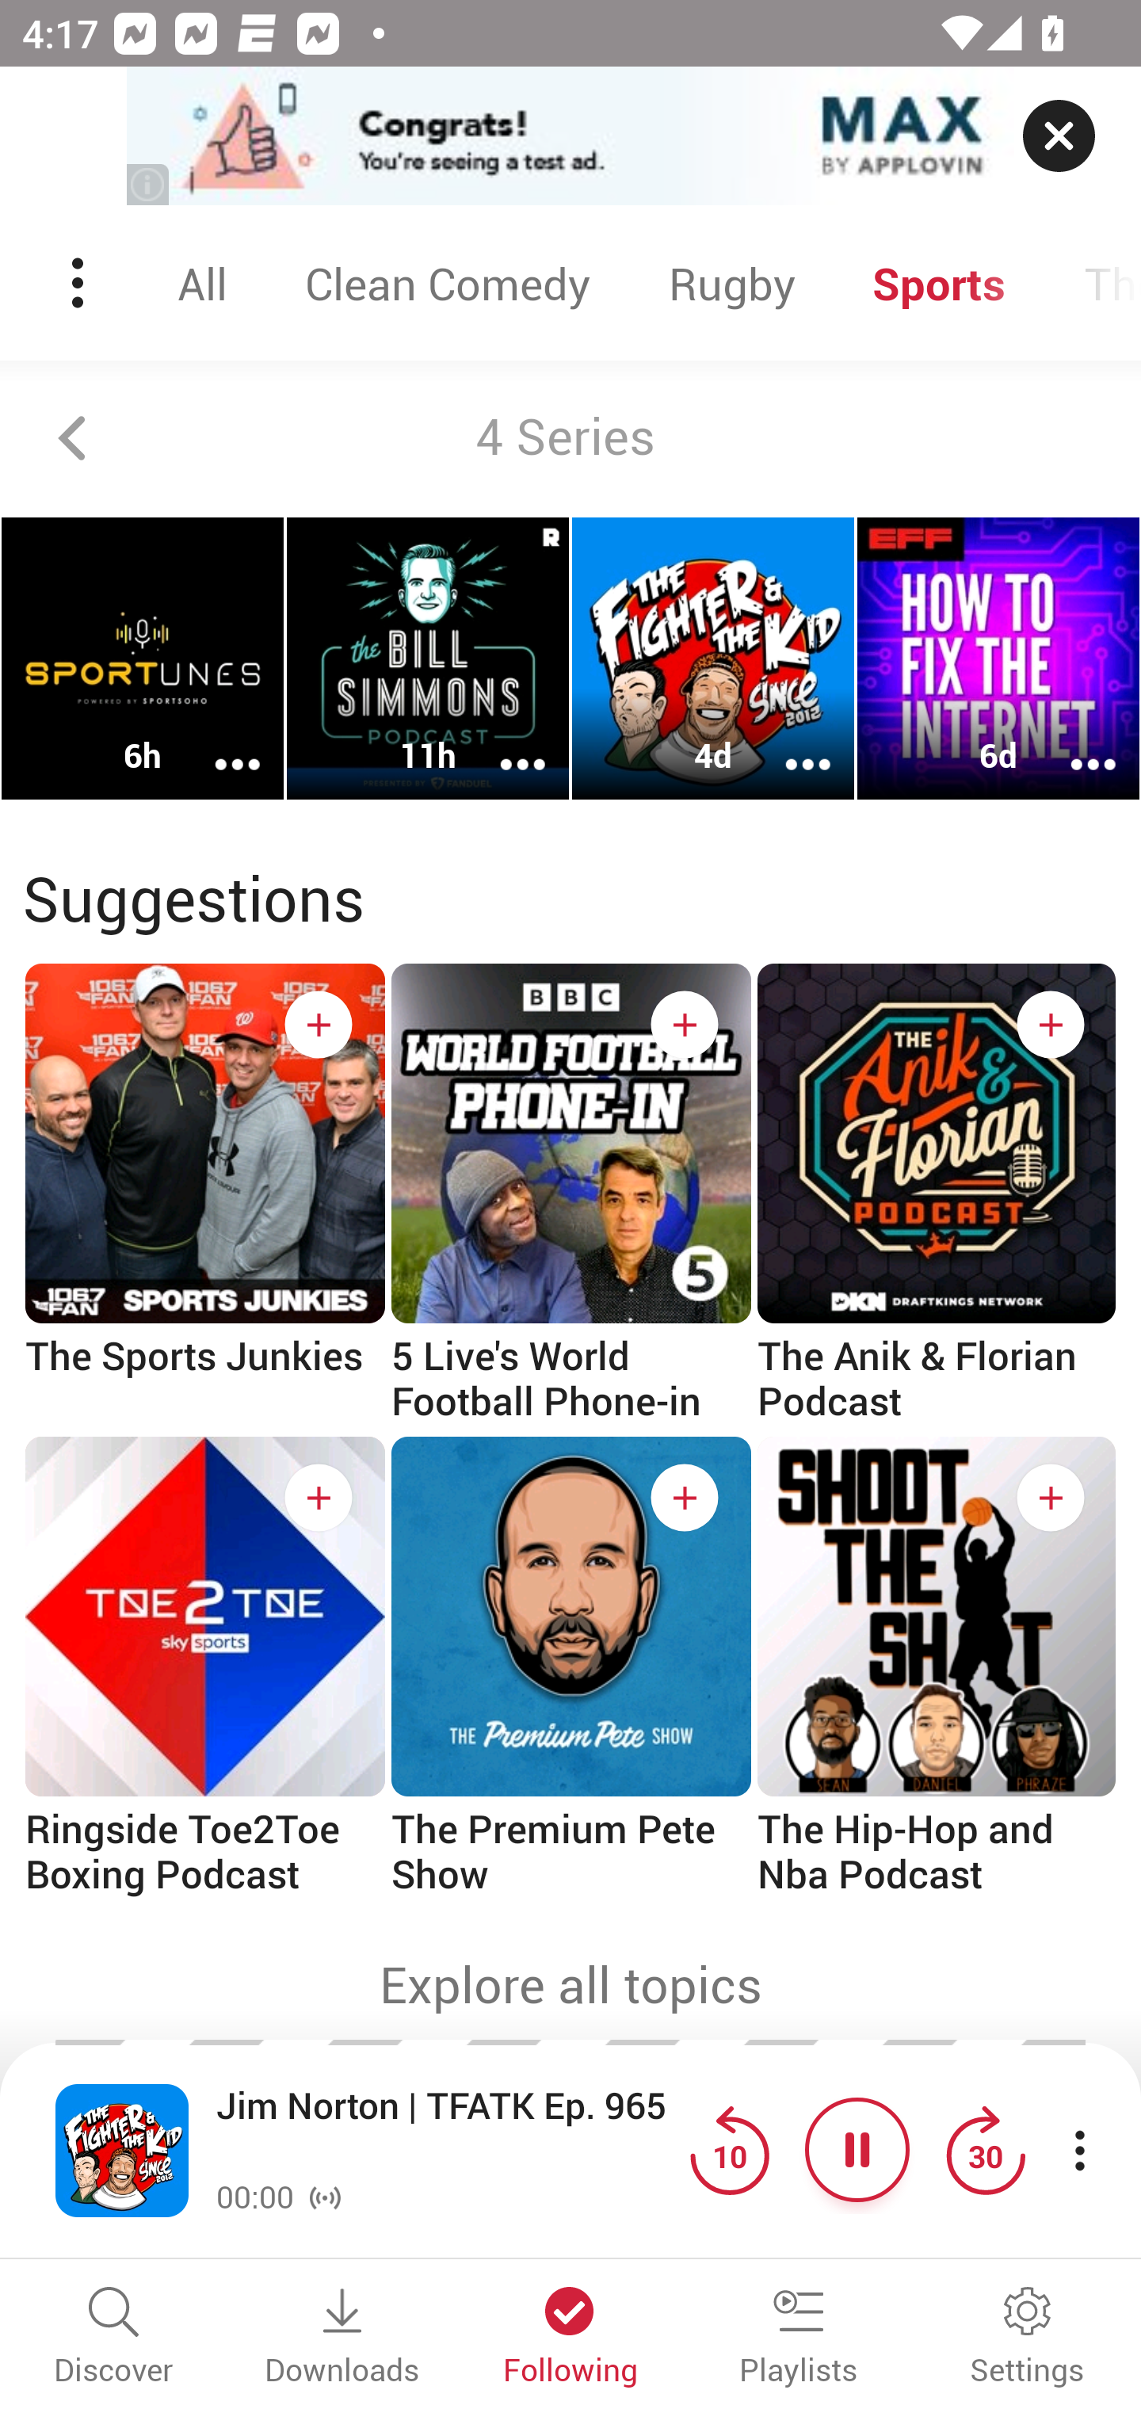 This screenshot has height=2409, width=1141. What do you see at coordinates (857, 2149) in the screenshot?
I see `Pause button` at bounding box center [857, 2149].